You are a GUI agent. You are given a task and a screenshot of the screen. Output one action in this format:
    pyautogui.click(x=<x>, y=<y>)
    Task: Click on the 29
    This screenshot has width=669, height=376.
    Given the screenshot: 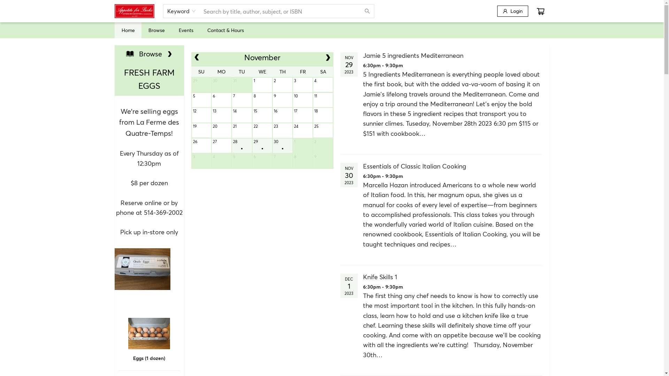 What is the action you would take?
    pyautogui.click(x=262, y=146)
    